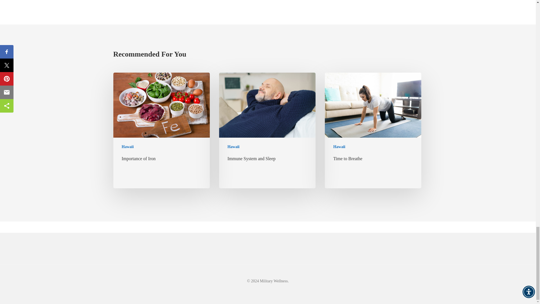  I want to click on Hawaii, so click(233, 147).